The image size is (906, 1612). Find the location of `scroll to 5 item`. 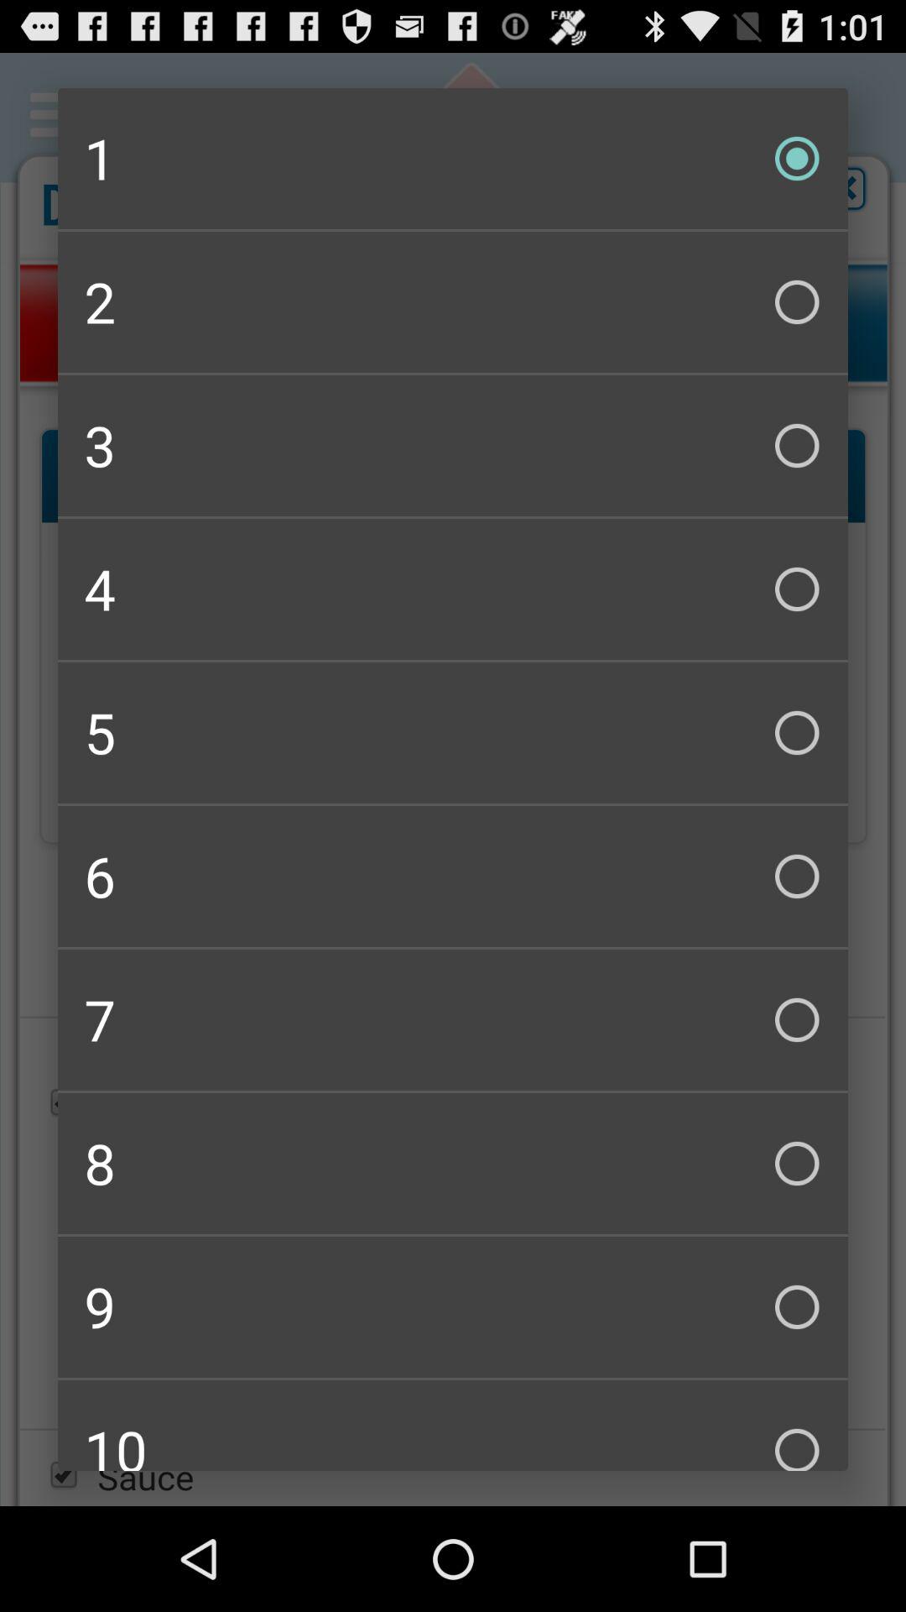

scroll to 5 item is located at coordinates (453, 732).